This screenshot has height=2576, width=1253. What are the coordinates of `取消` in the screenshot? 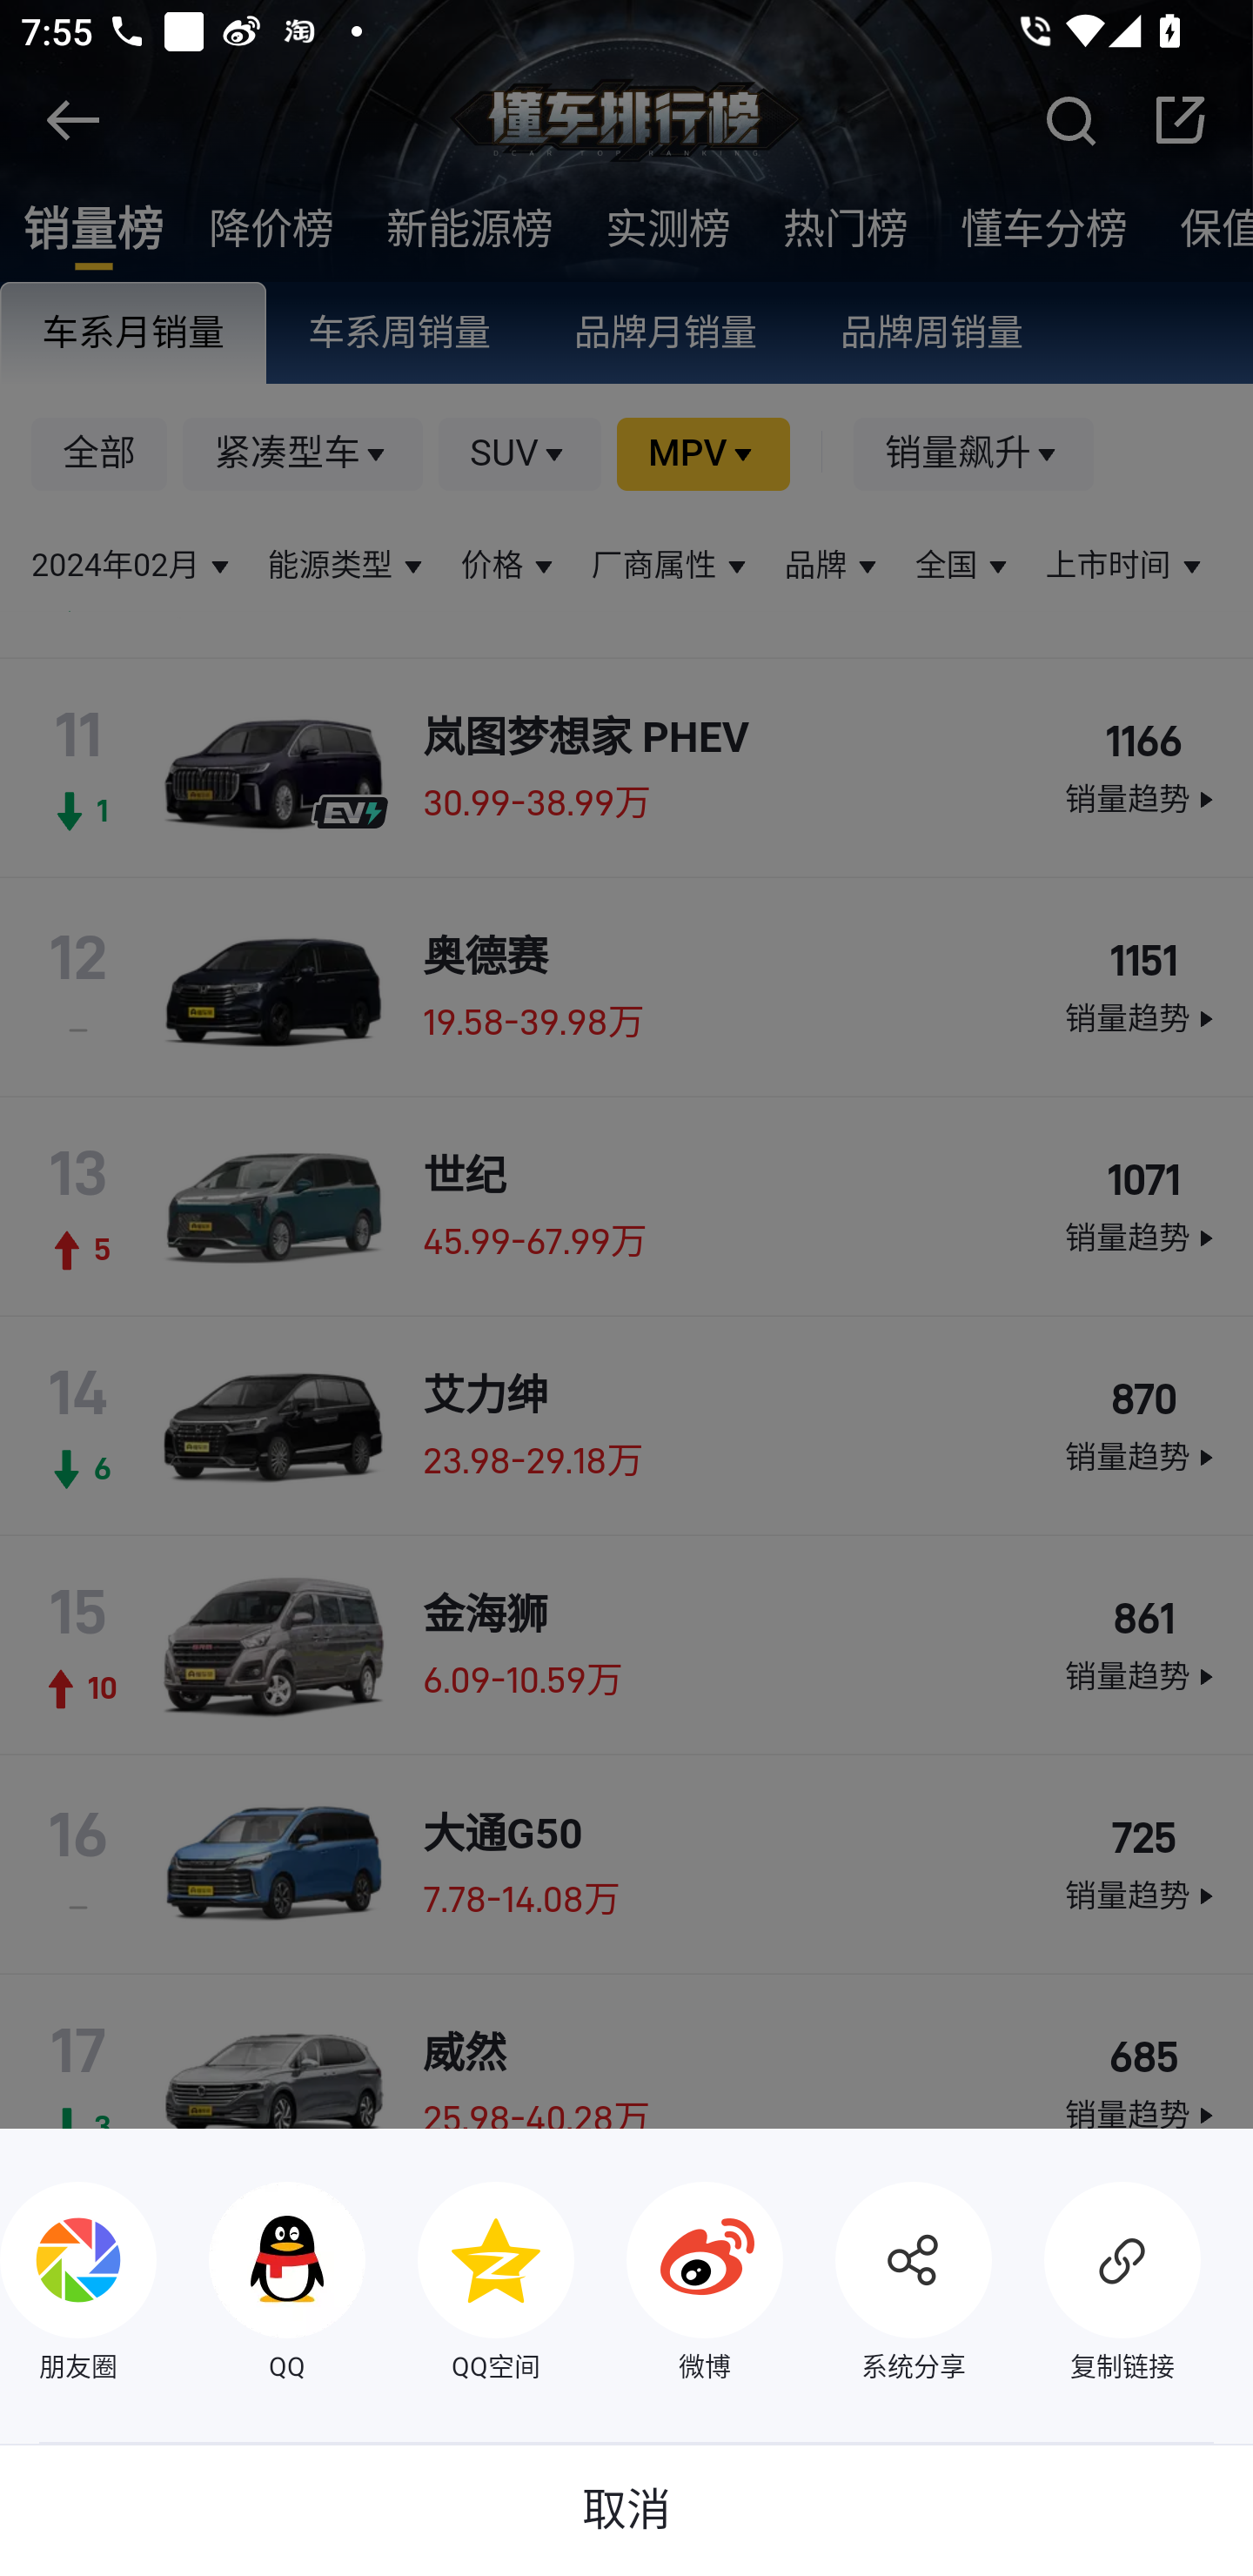 It's located at (626, 2510).